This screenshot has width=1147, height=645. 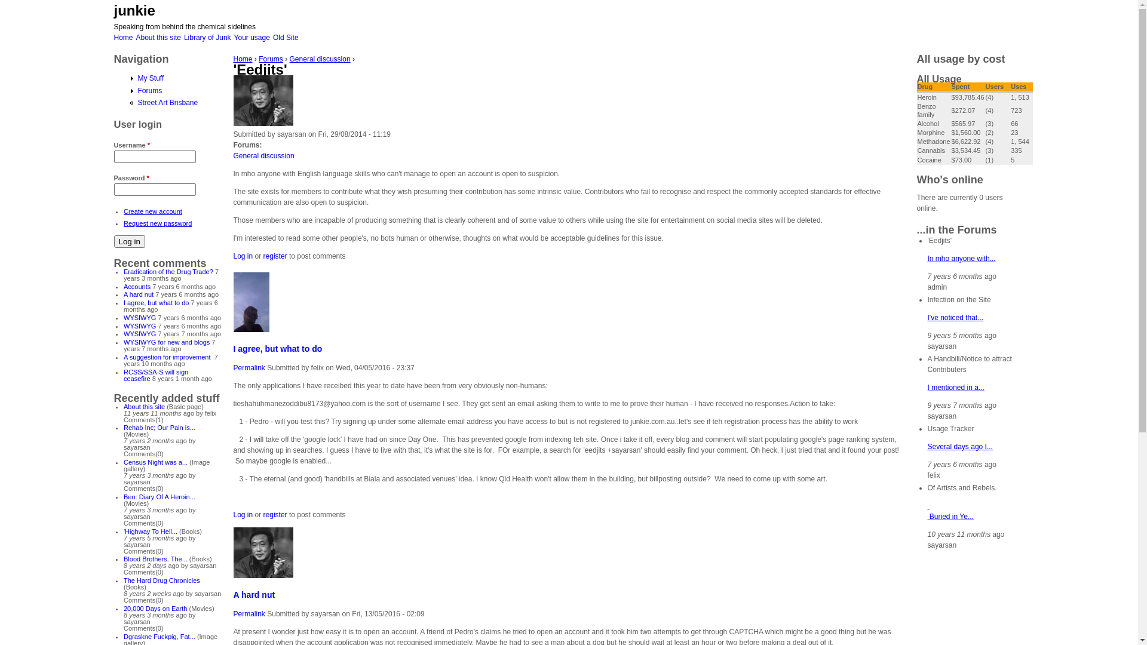 What do you see at coordinates (243, 59) in the screenshot?
I see `Home` at bounding box center [243, 59].